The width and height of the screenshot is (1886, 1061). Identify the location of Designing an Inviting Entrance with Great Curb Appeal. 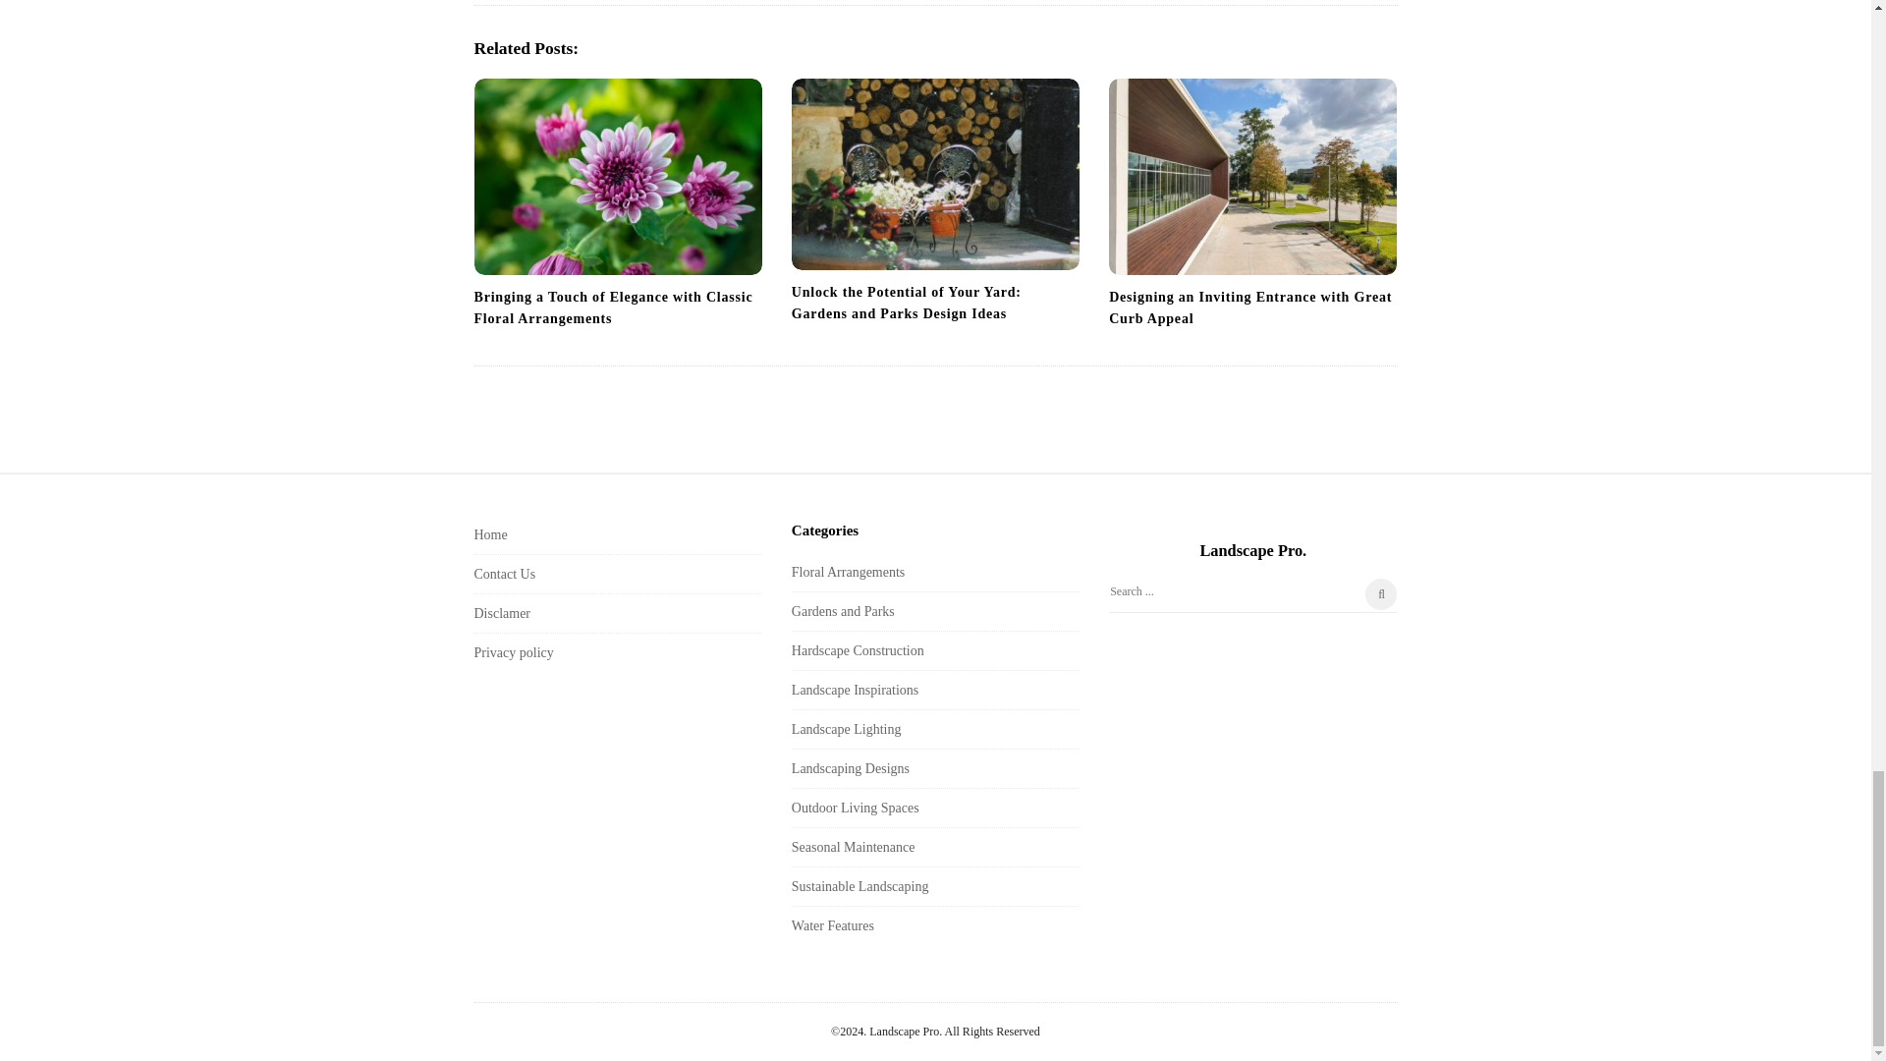
(1249, 307).